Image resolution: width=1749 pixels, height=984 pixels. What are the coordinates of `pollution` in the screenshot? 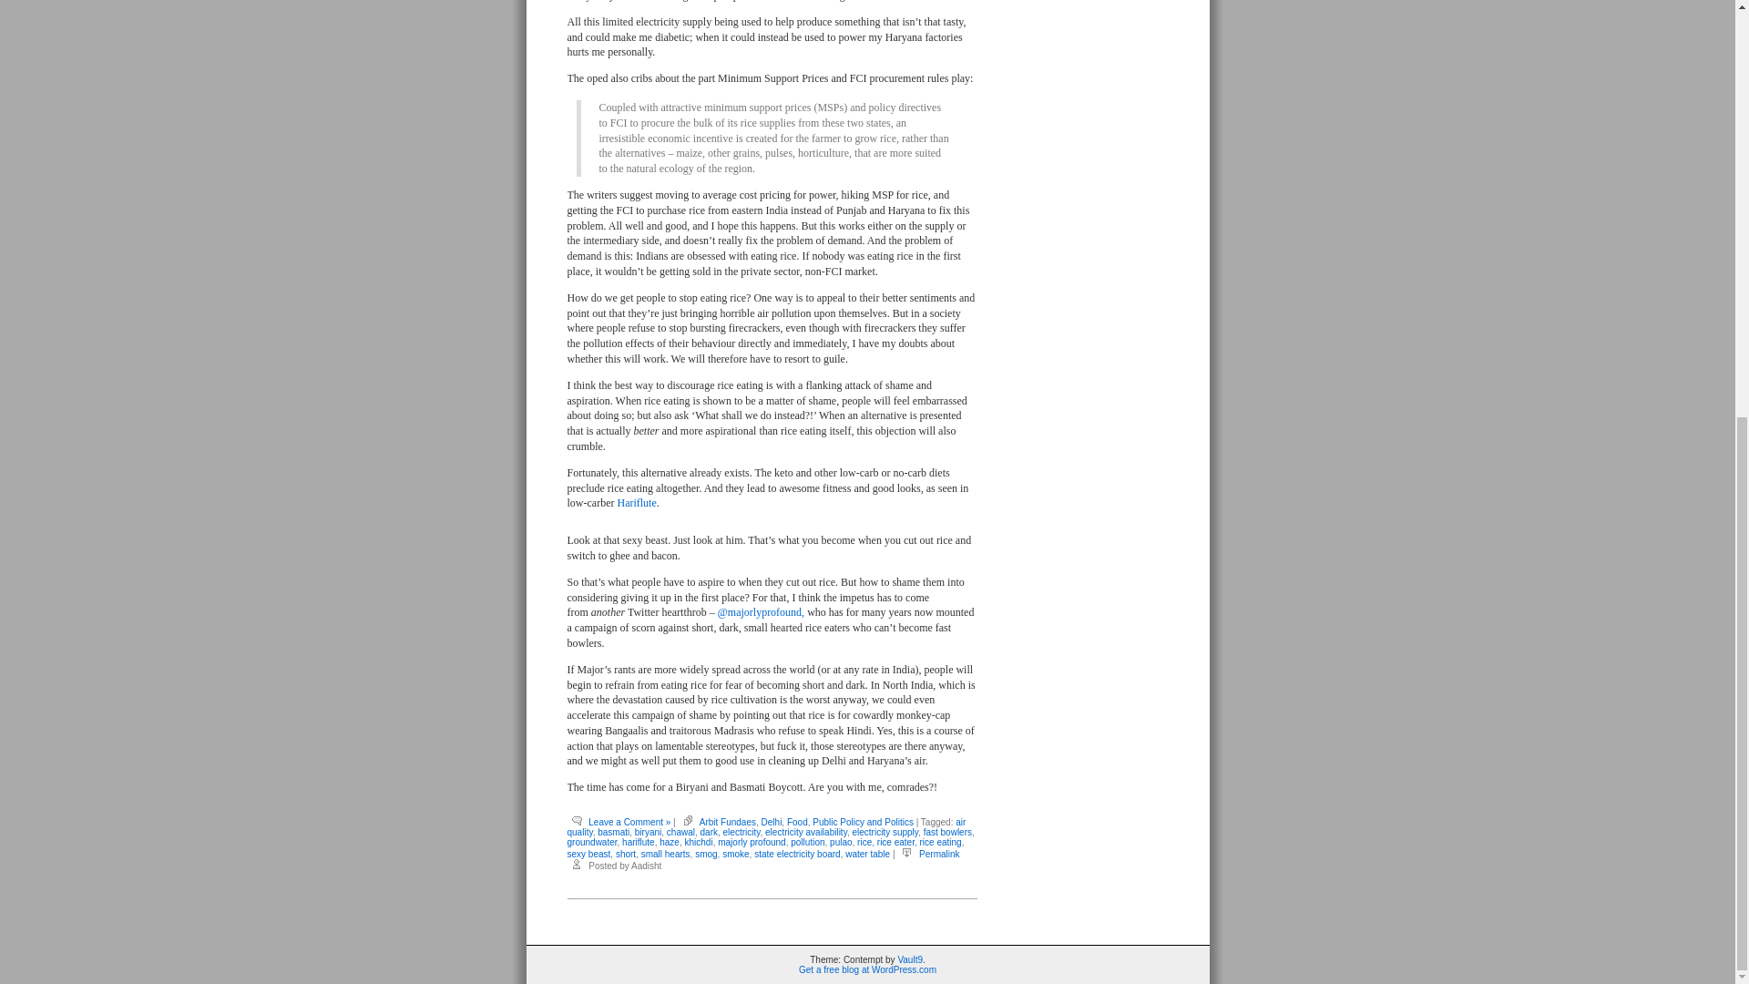 It's located at (807, 842).